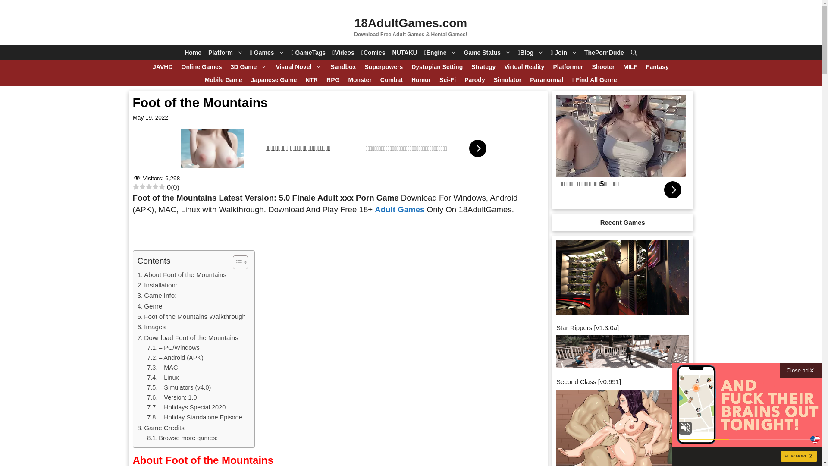 Image resolution: width=828 pixels, height=466 pixels. What do you see at coordinates (249, 67) in the screenshot?
I see `3D Game` at bounding box center [249, 67].